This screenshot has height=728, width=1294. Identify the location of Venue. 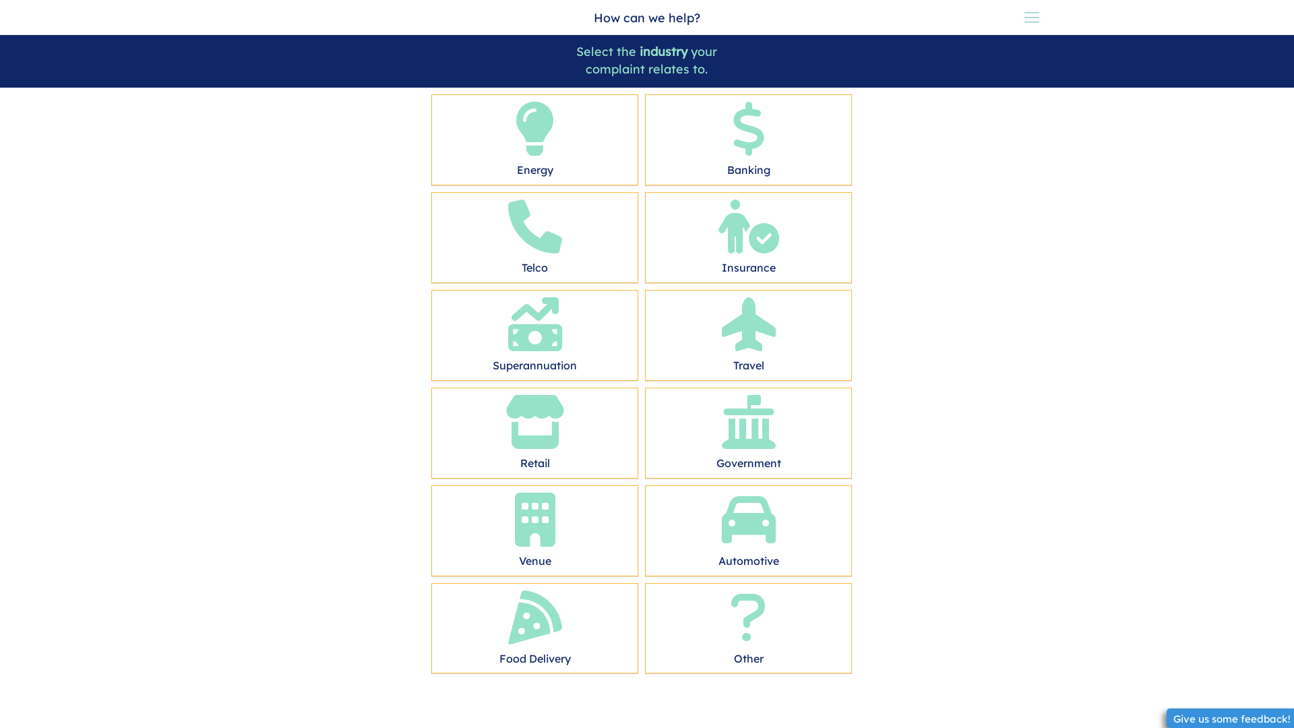
(535, 527).